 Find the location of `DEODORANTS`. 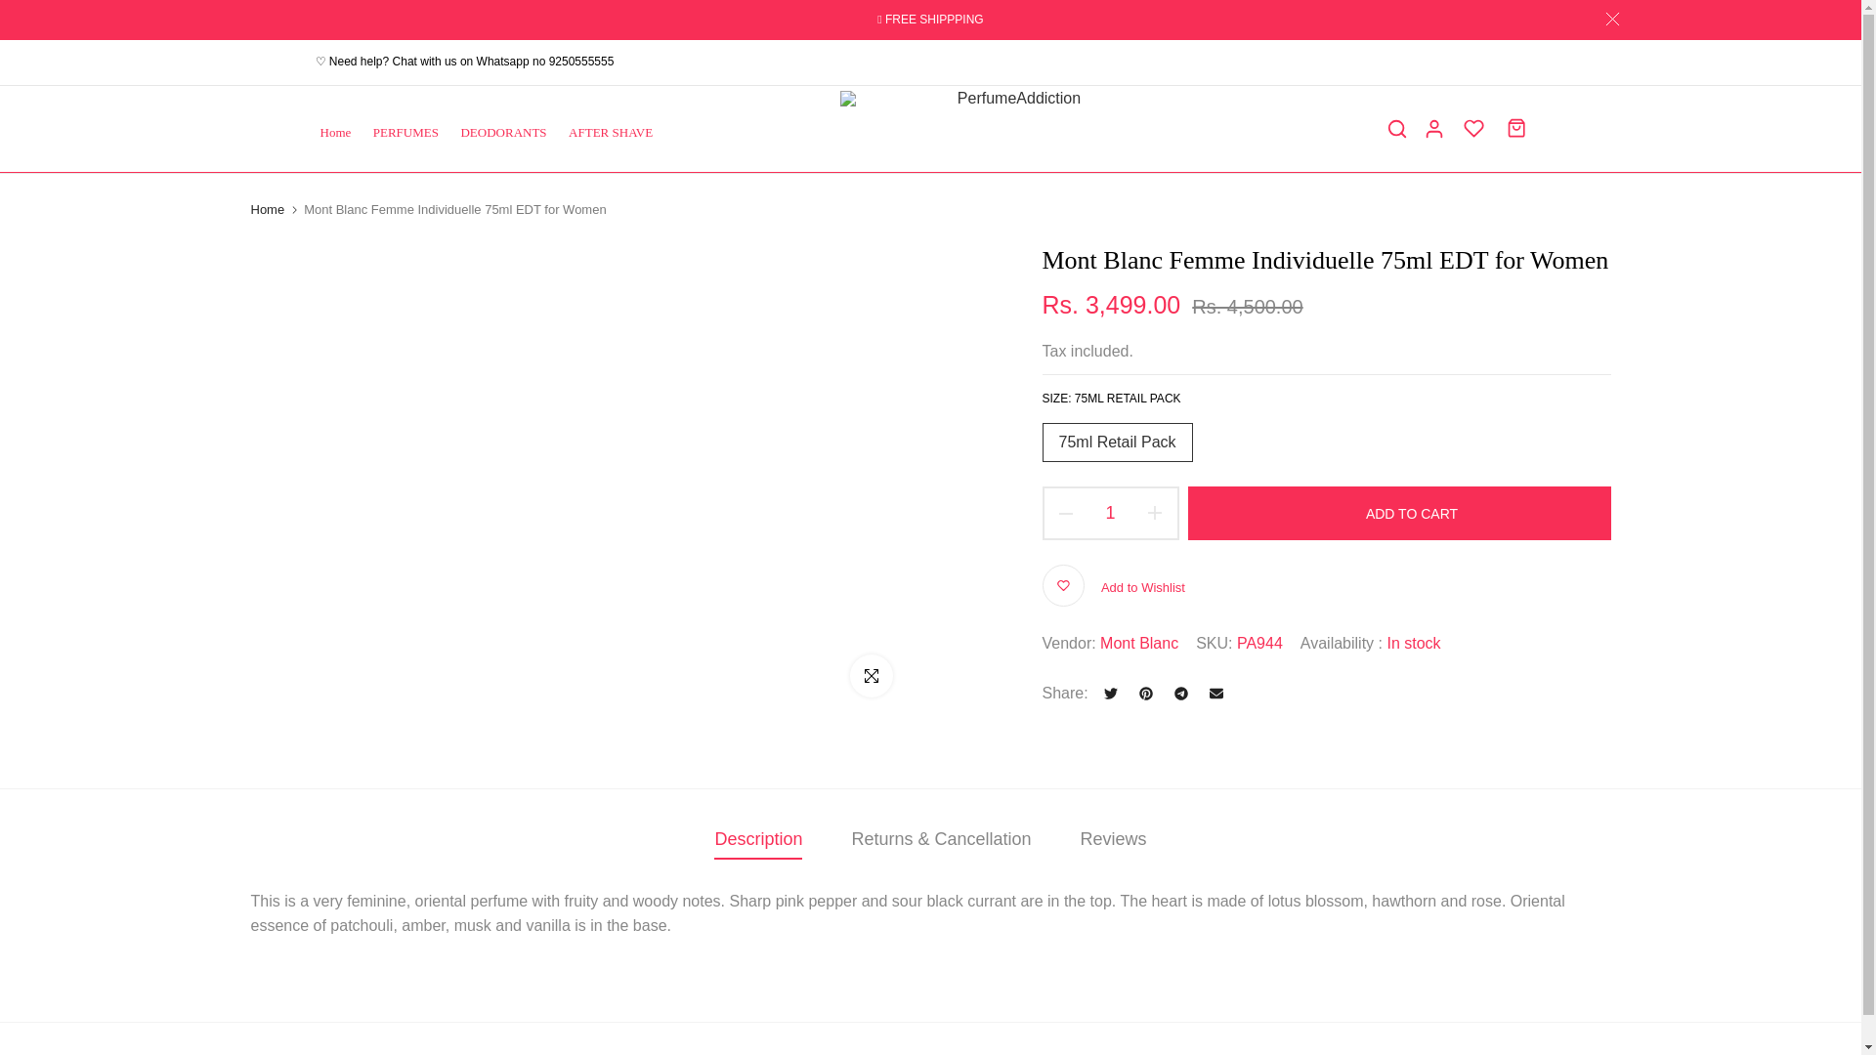

DEODORANTS is located at coordinates (510, 132).